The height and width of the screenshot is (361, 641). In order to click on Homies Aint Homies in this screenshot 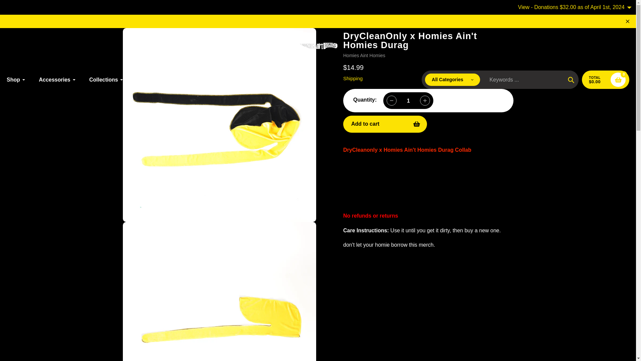, I will do `click(364, 55)`.